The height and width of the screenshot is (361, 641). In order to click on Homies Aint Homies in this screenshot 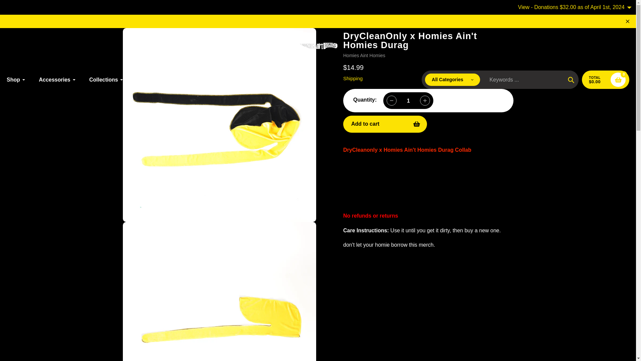, I will do `click(364, 55)`.